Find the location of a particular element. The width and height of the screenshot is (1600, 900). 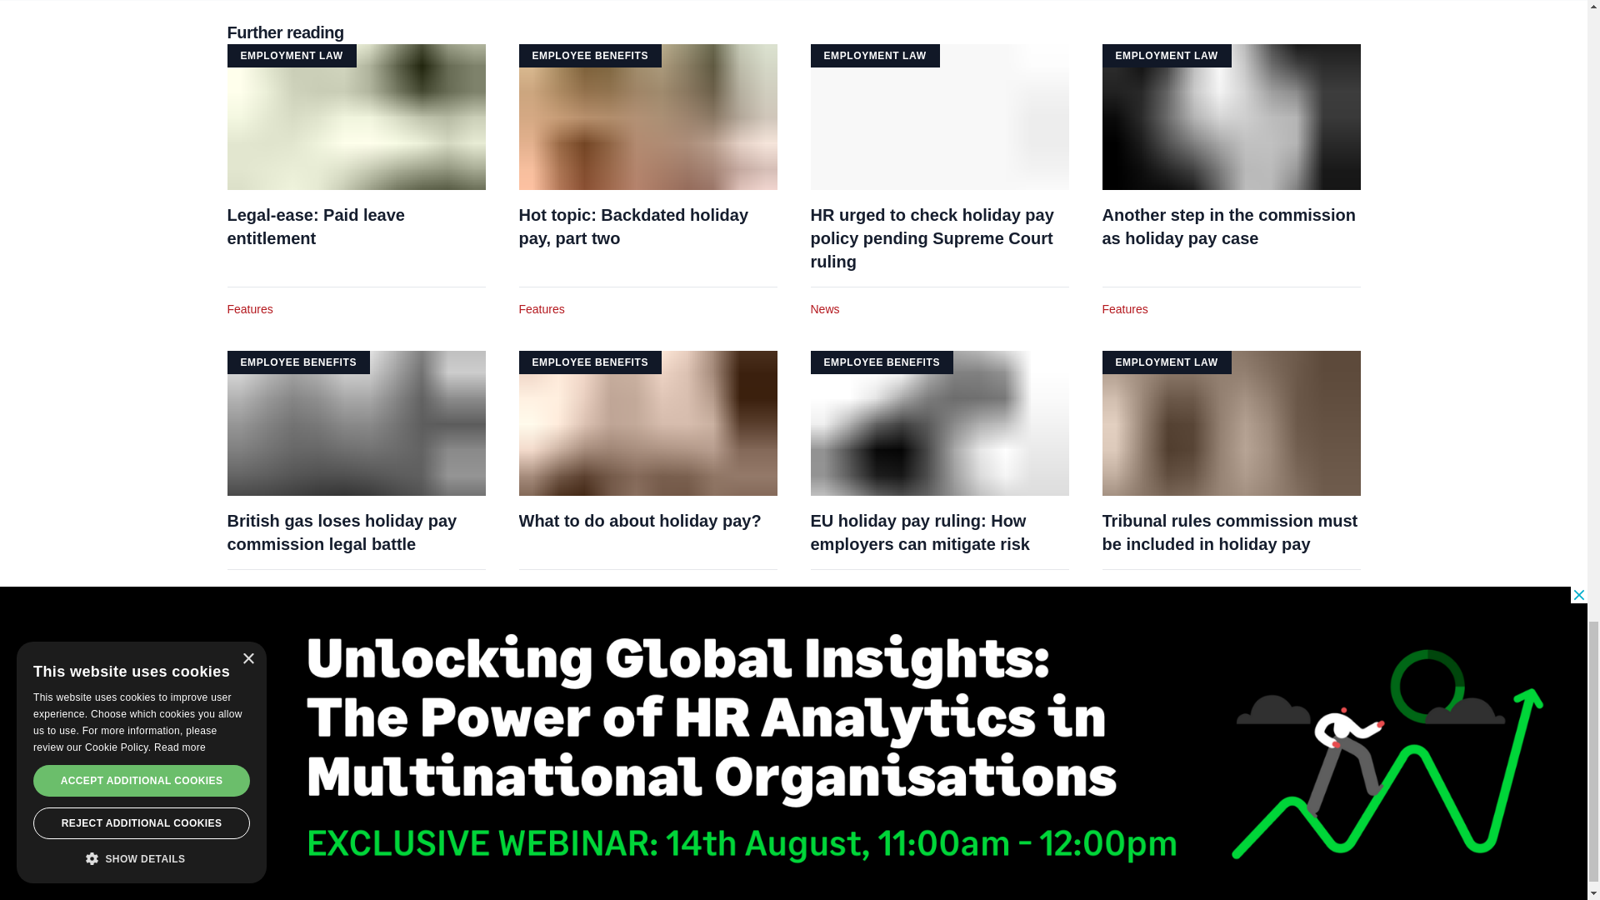

Legal-ease: Paid leave entitlement is located at coordinates (355, 227).